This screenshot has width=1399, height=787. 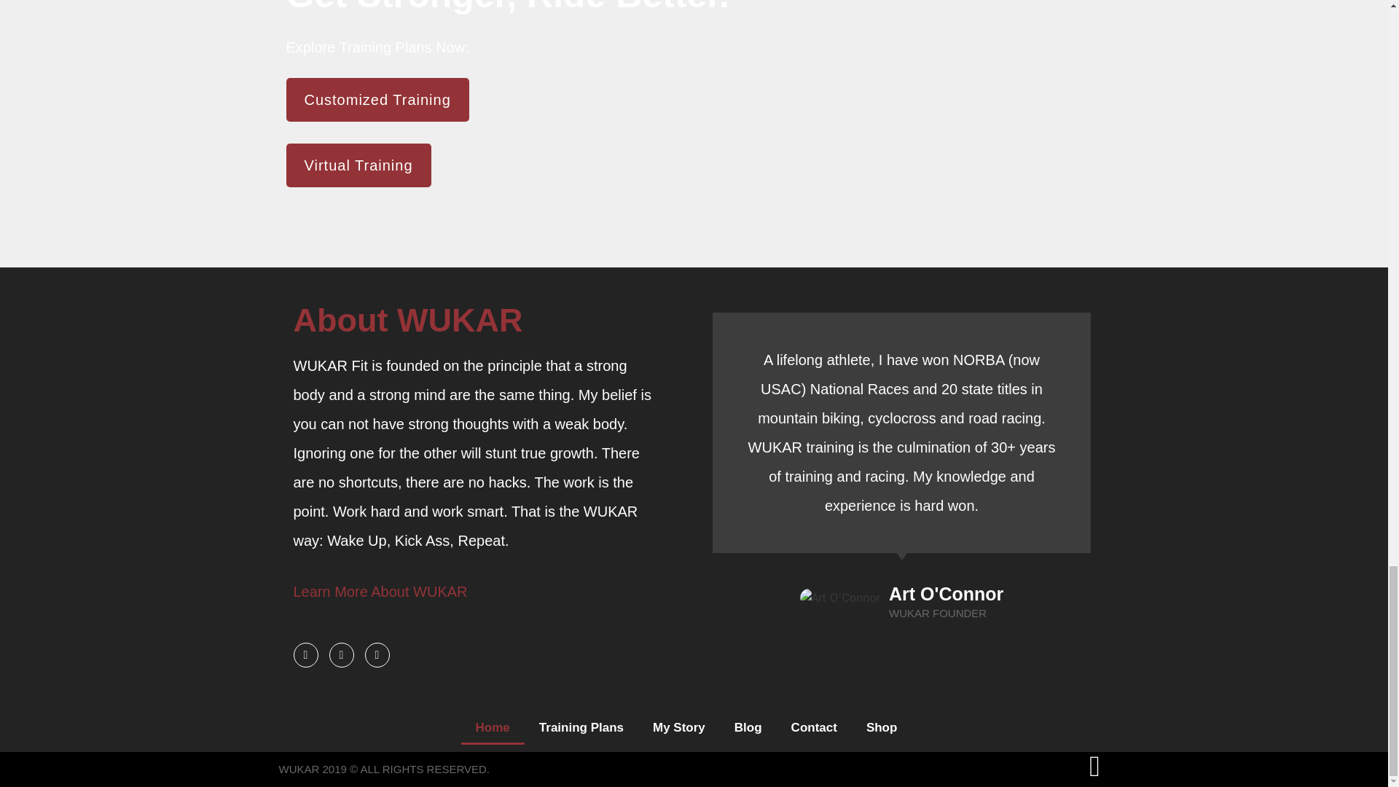 What do you see at coordinates (748, 727) in the screenshot?
I see `Blog` at bounding box center [748, 727].